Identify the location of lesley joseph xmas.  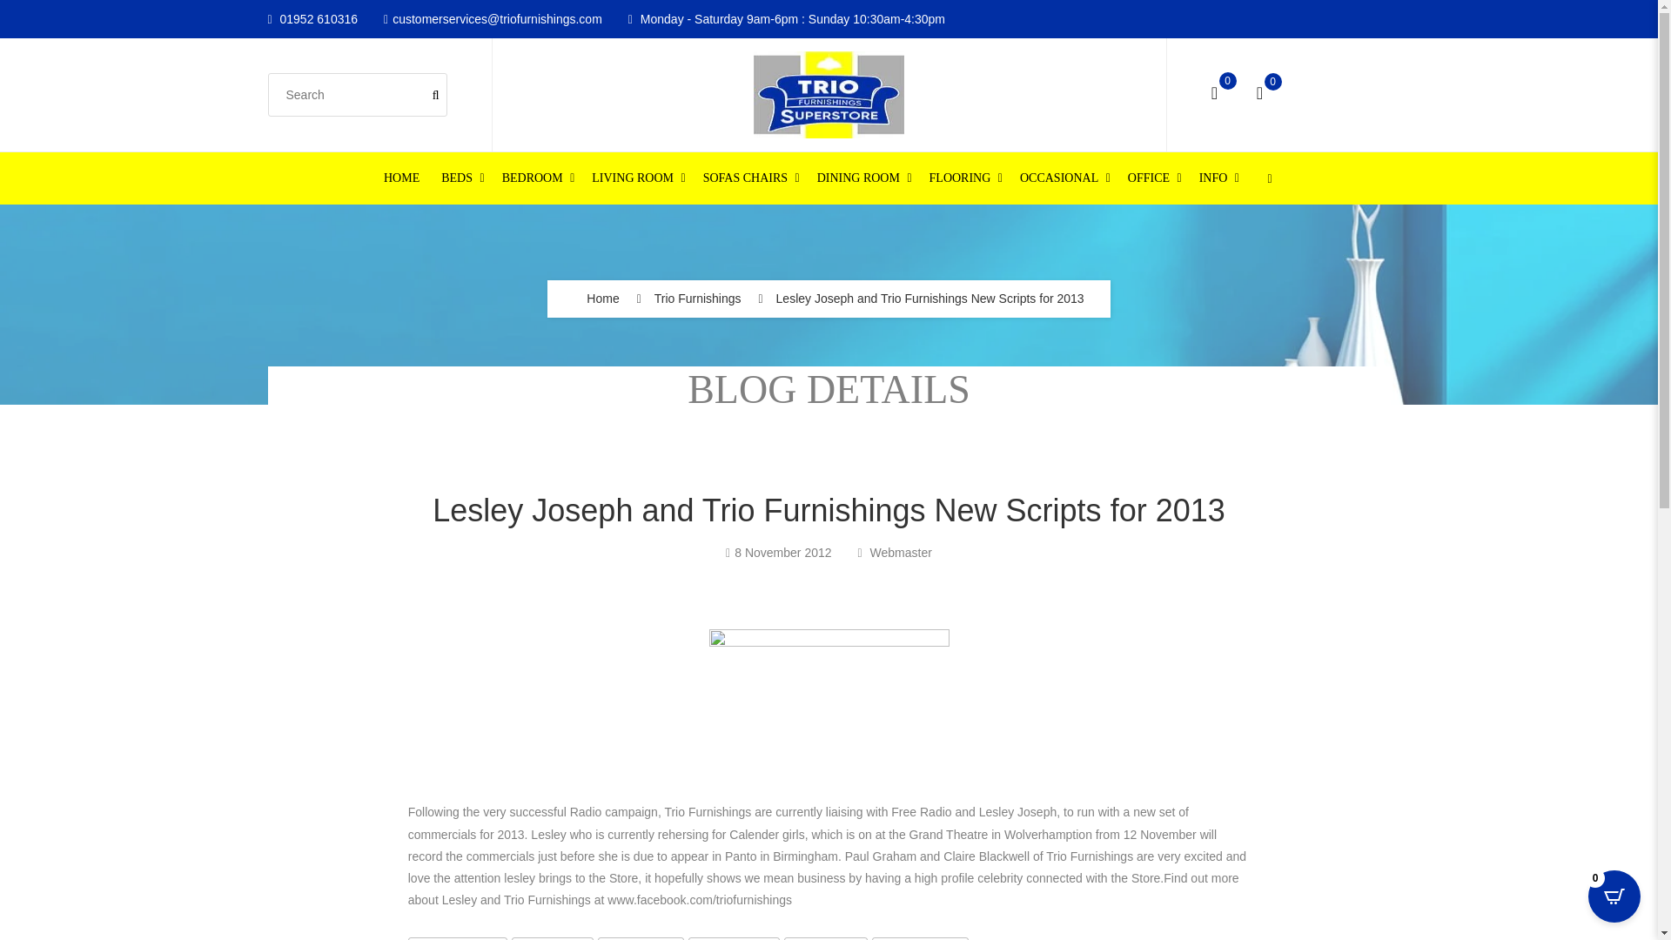
(829, 708).